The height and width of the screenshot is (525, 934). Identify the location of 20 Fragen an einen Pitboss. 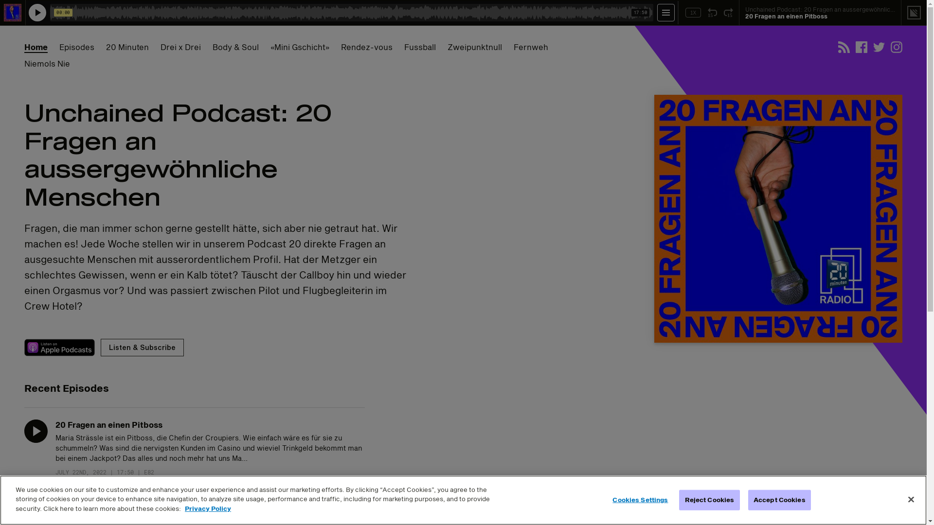
(109, 424).